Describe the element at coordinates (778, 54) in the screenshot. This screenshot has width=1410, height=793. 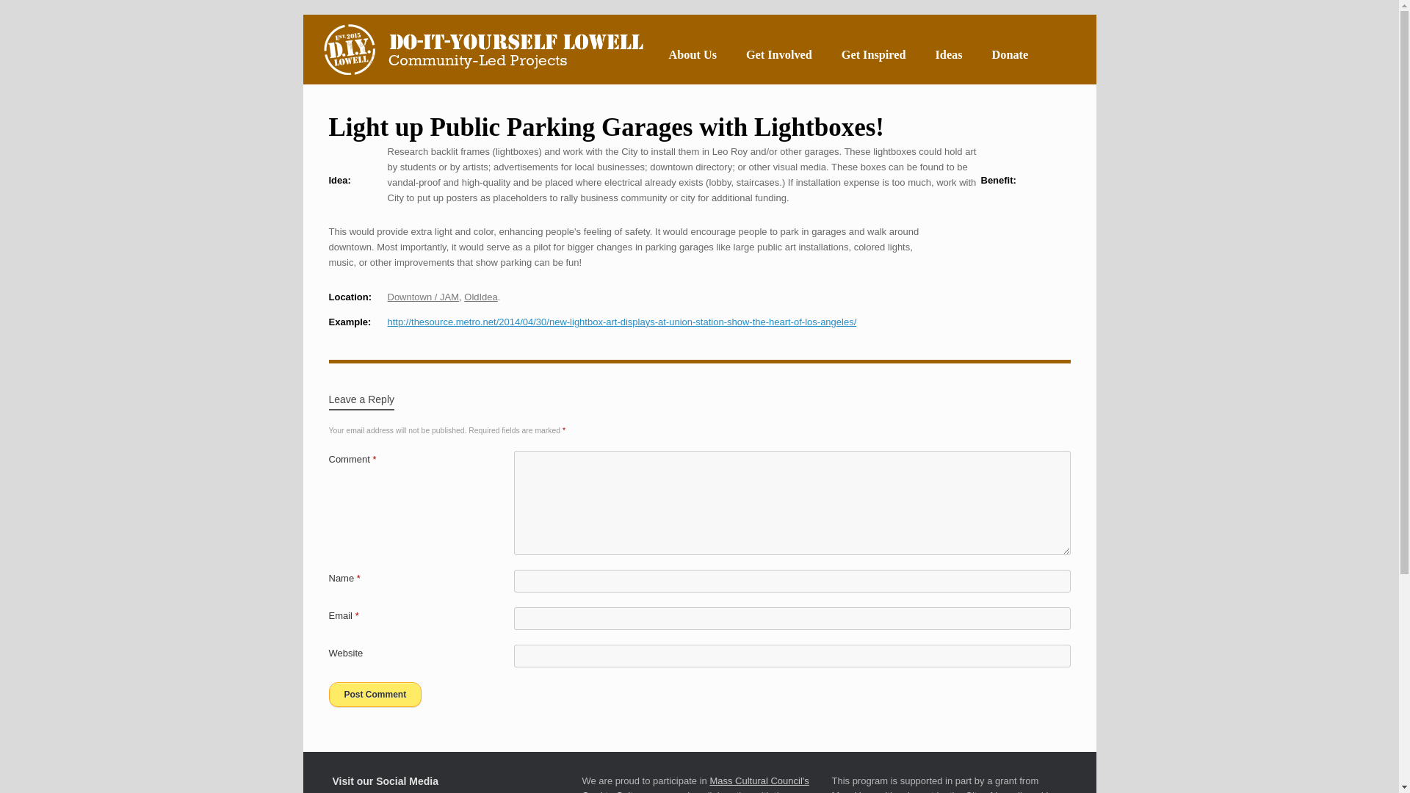
I see `Get Involved` at that location.